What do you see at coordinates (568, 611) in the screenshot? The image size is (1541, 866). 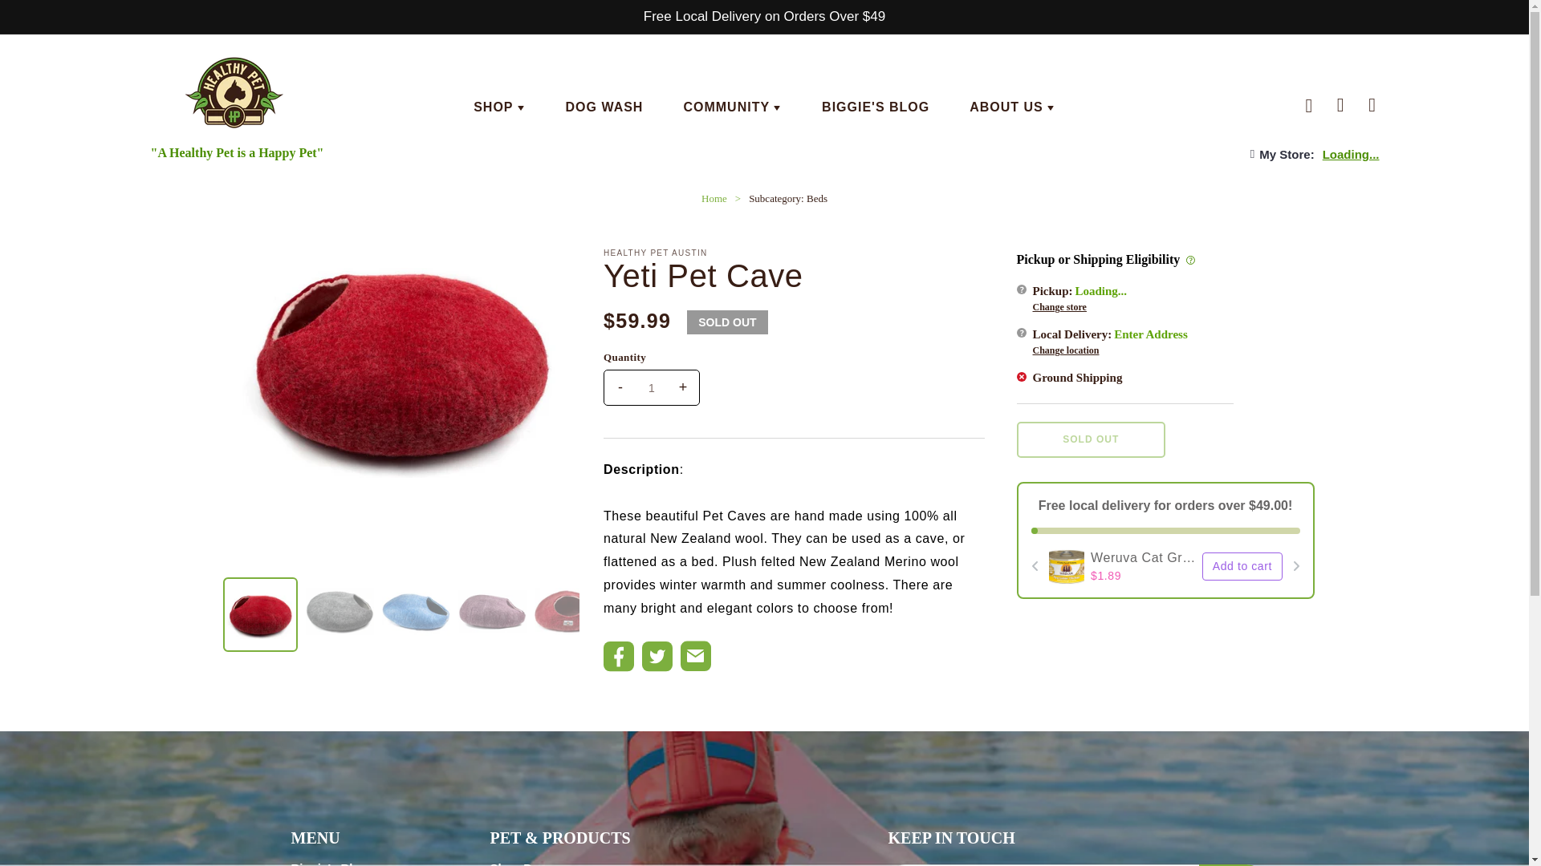 I see `Yeti Pet Cave` at bounding box center [568, 611].